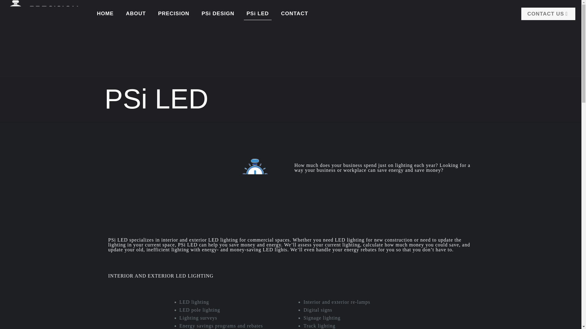 This screenshot has height=329, width=586. What do you see at coordinates (258, 13) in the screenshot?
I see `PSi LED` at bounding box center [258, 13].